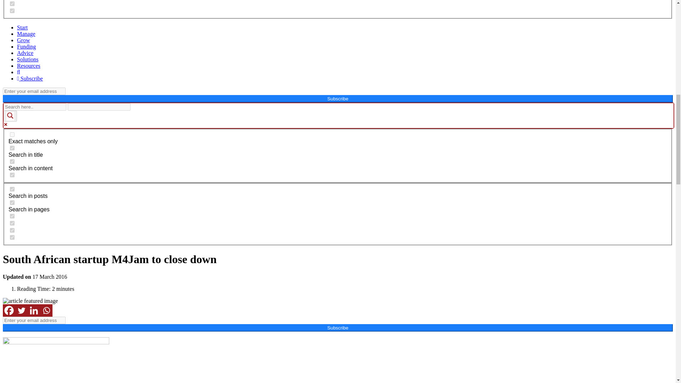  What do you see at coordinates (21, 310) in the screenshot?
I see `Twitter` at bounding box center [21, 310].